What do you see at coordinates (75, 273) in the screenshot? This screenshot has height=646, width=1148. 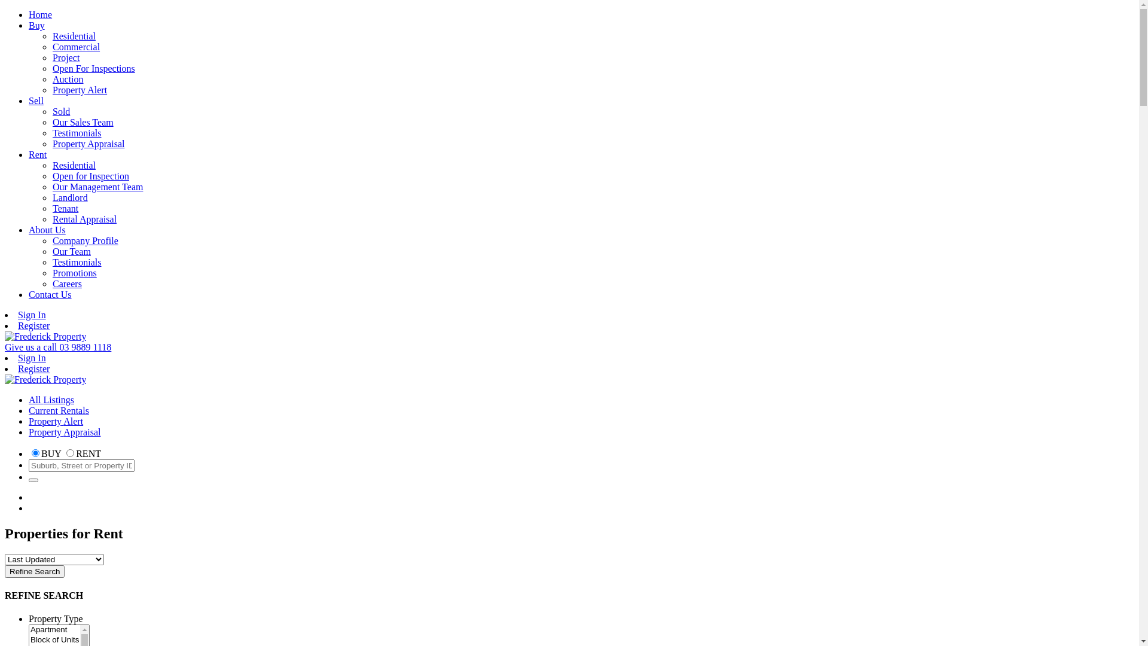 I see `Promotions` at bounding box center [75, 273].